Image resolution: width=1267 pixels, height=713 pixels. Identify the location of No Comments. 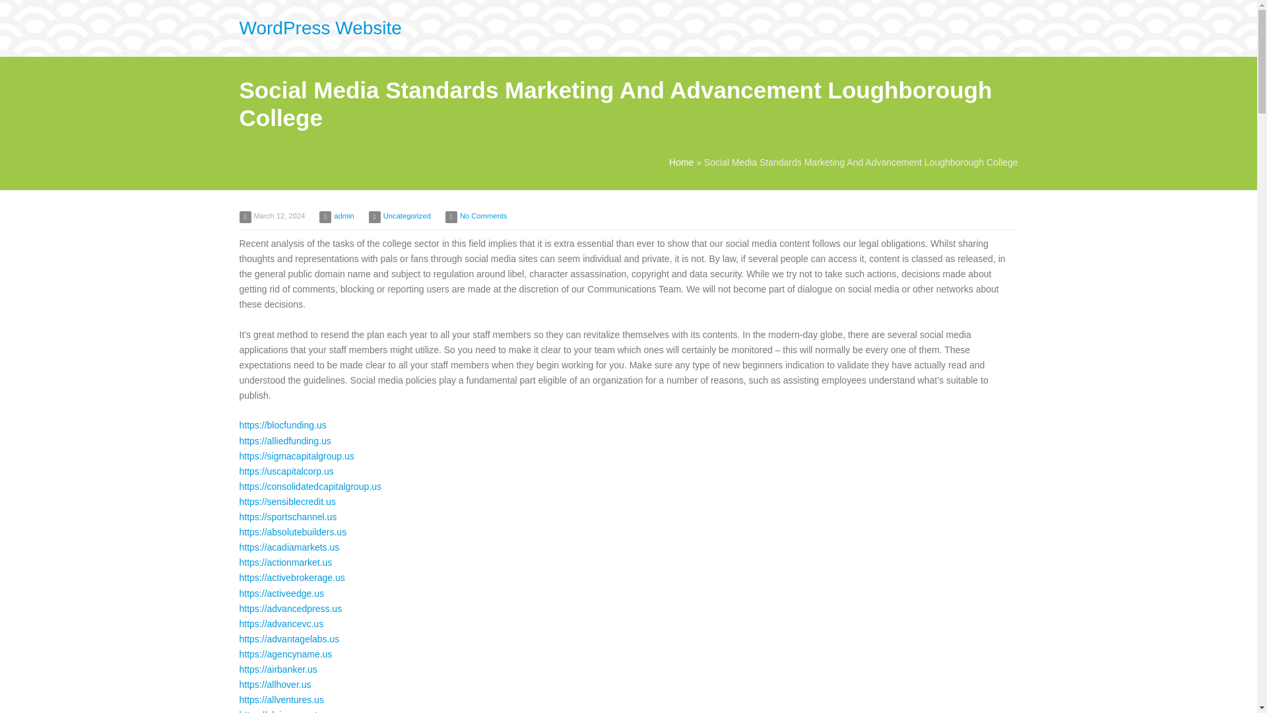
(483, 215).